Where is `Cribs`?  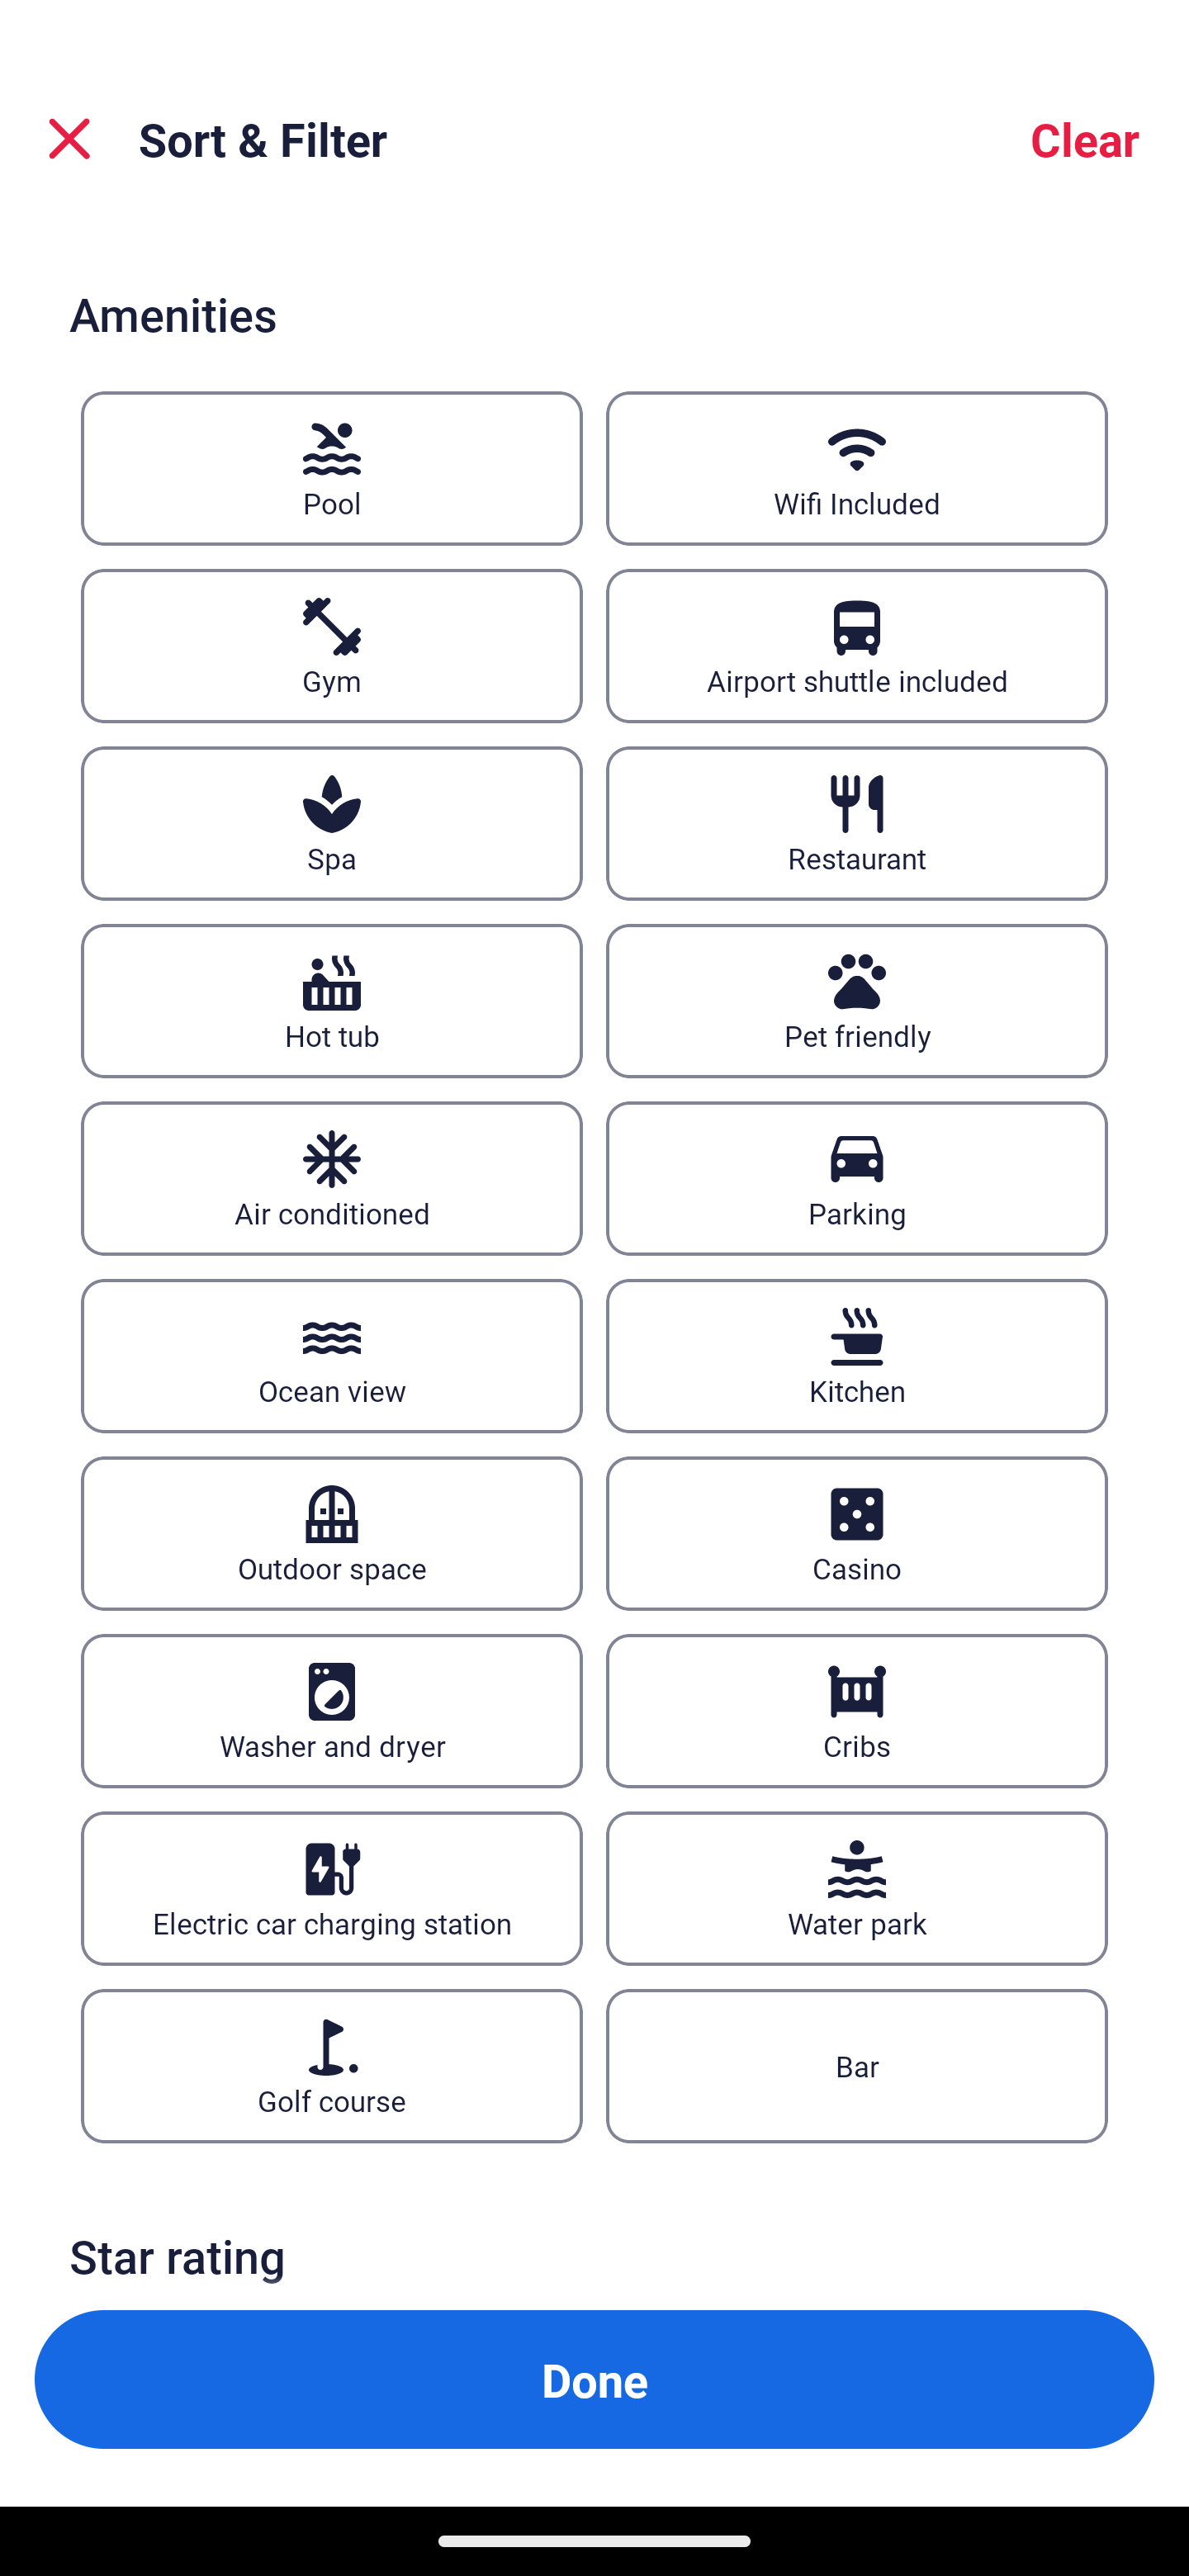
Cribs is located at coordinates (857, 1711).